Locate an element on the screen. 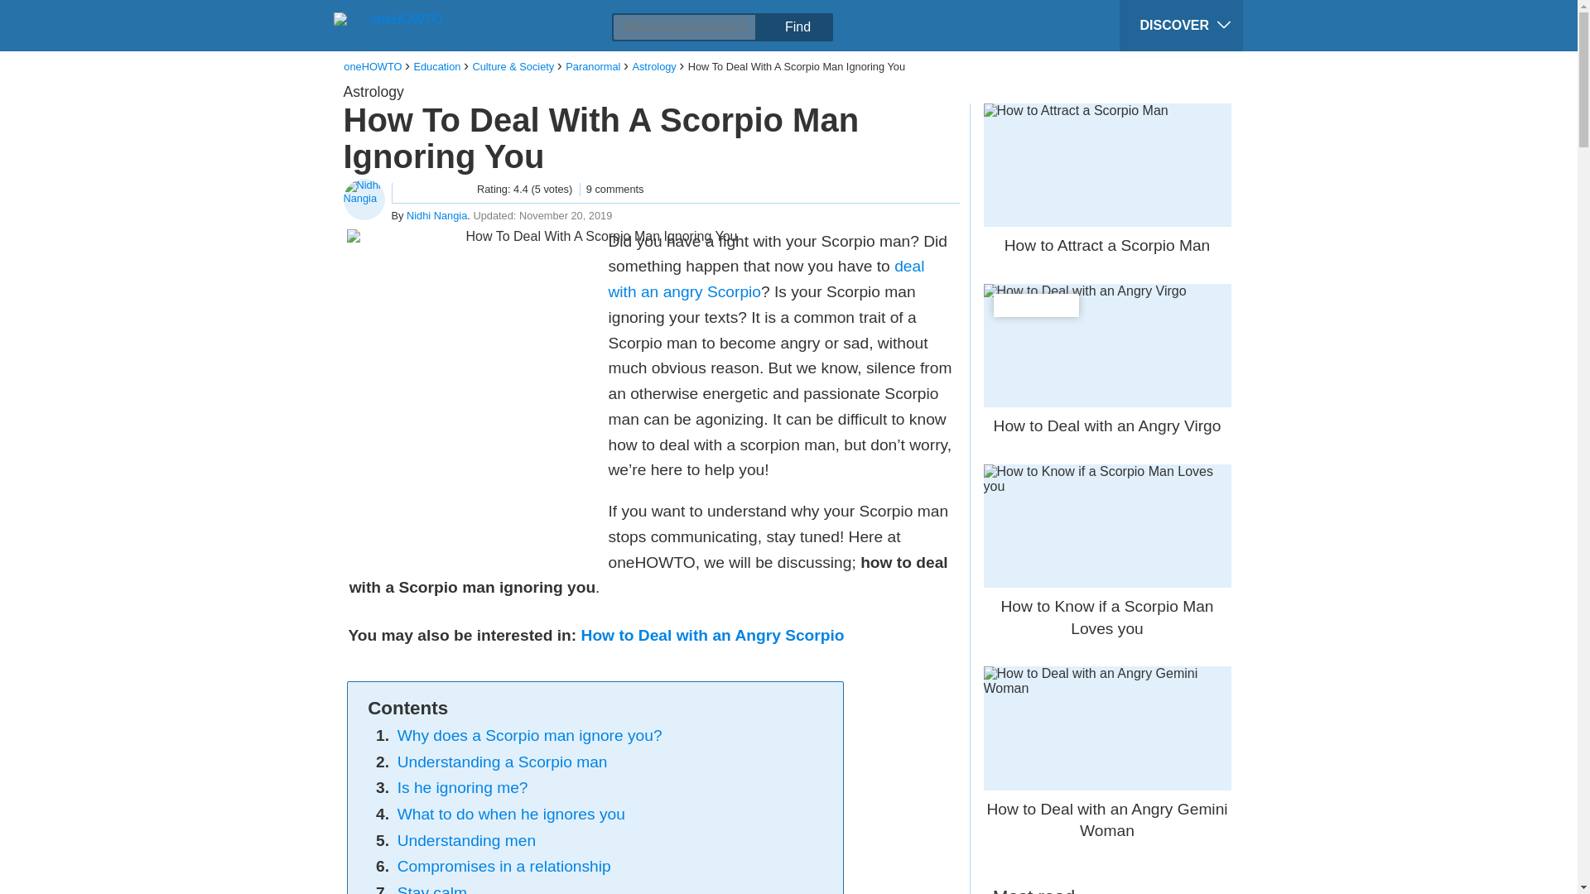 The height and width of the screenshot is (894, 1590). facebook is located at coordinates (405, 13).